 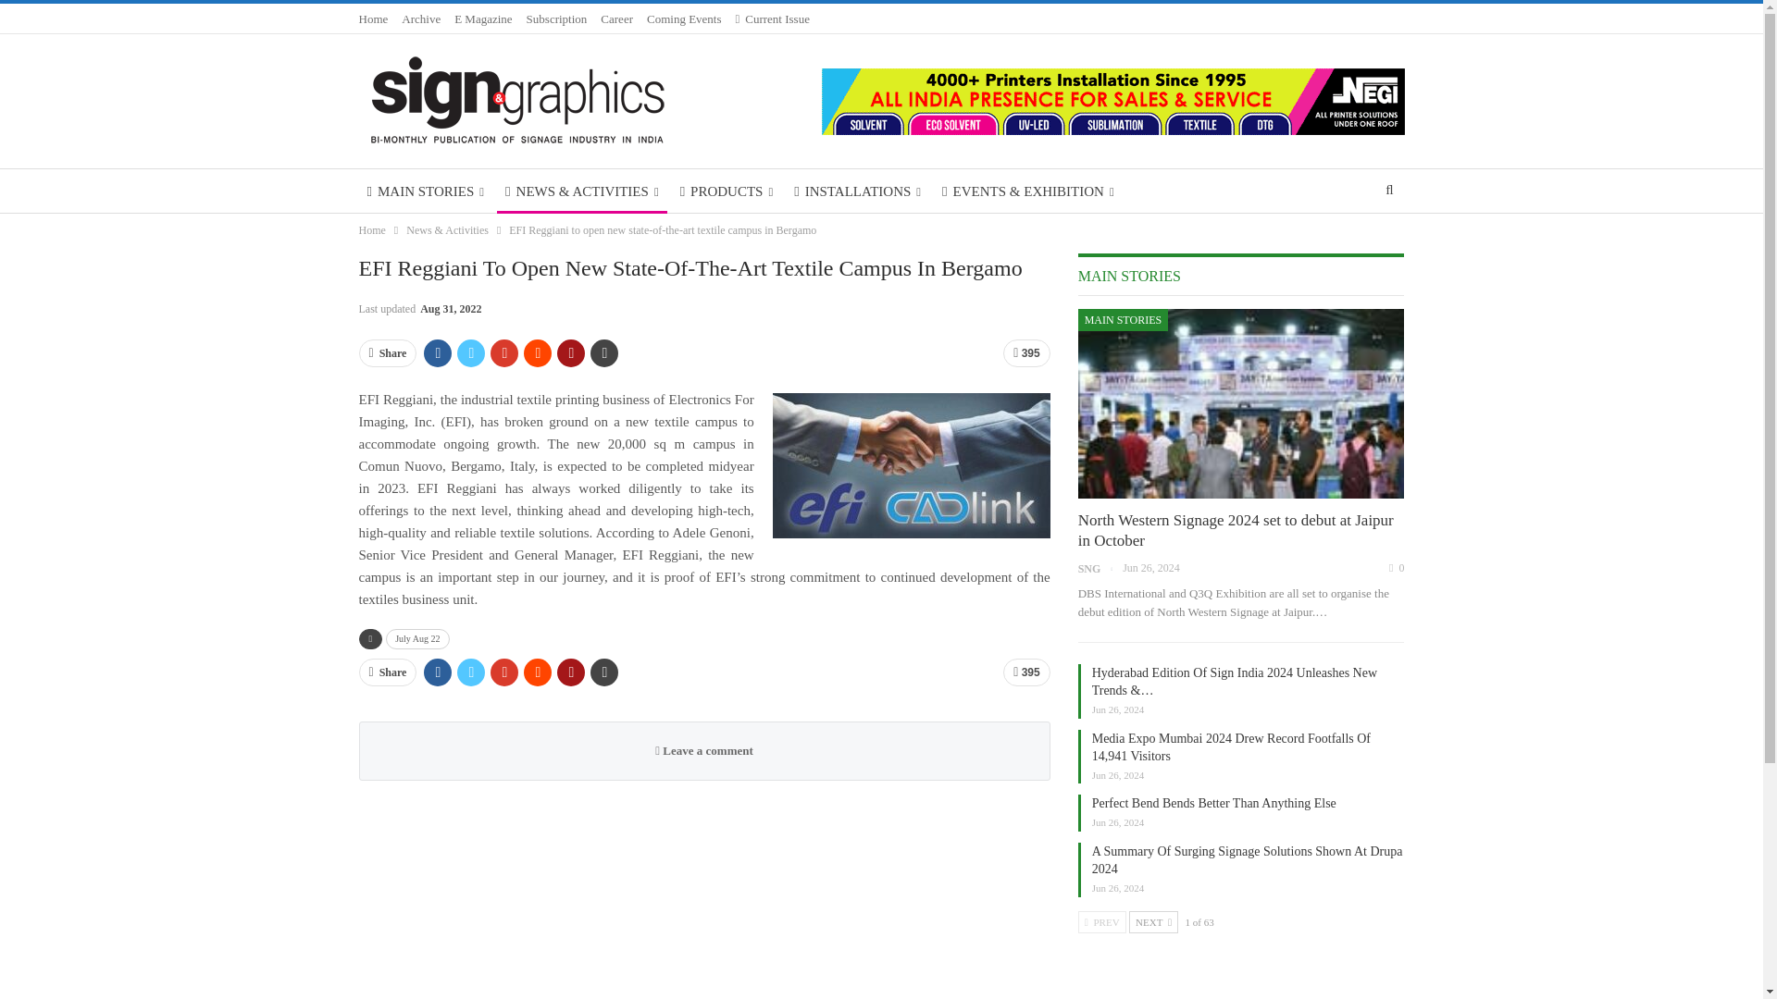 What do you see at coordinates (374, 18) in the screenshot?
I see `Home` at bounding box center [374, 18].